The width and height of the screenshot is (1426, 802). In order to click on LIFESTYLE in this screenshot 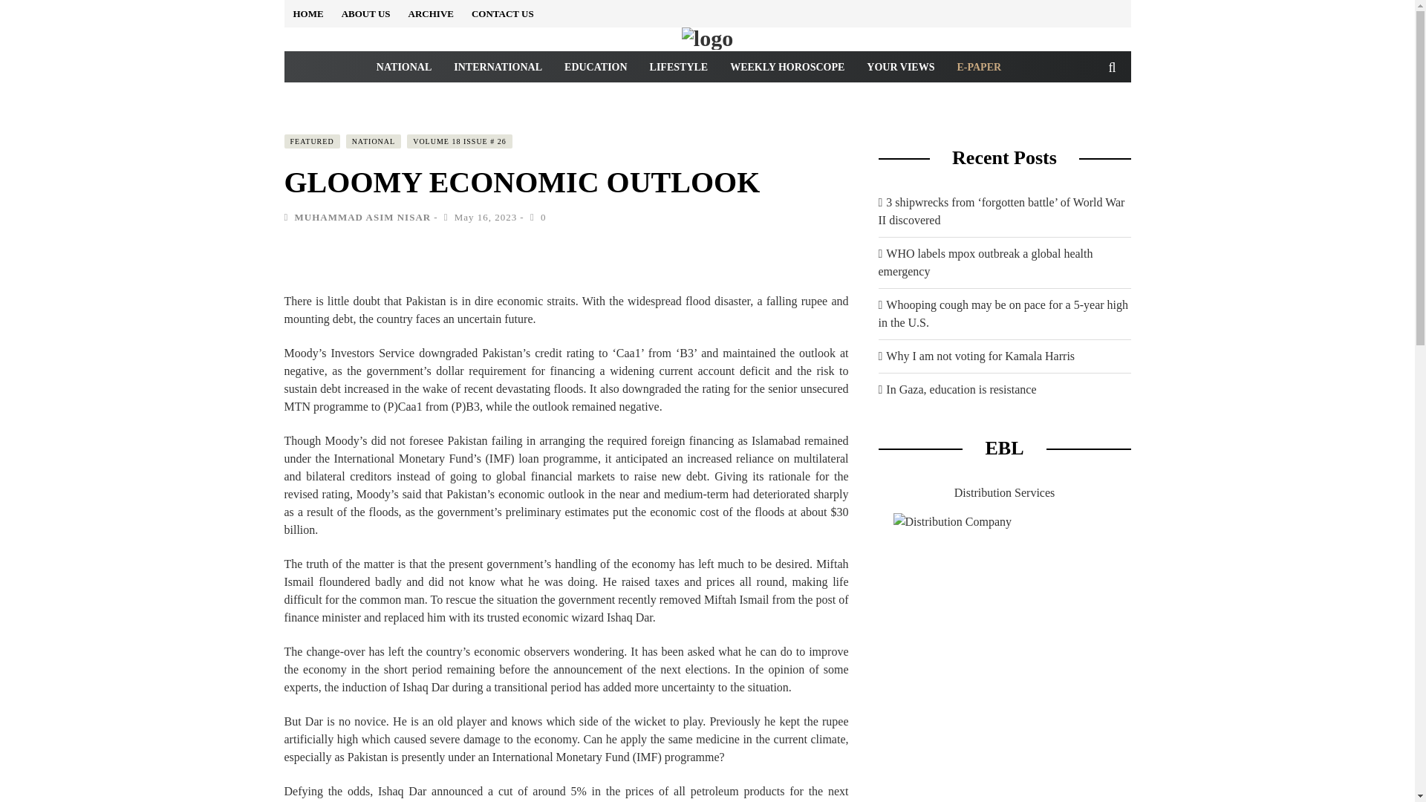, I will do `click(679, 67)`.